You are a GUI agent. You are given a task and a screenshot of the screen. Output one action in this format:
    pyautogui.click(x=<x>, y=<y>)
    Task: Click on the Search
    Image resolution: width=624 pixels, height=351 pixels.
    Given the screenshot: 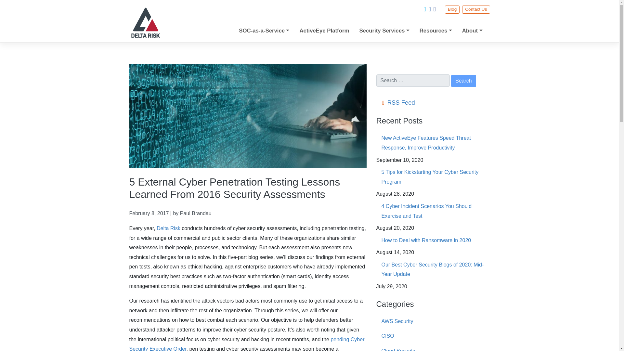 What is the action you would take?
    pyautogui.click(x=463, y=81)
    